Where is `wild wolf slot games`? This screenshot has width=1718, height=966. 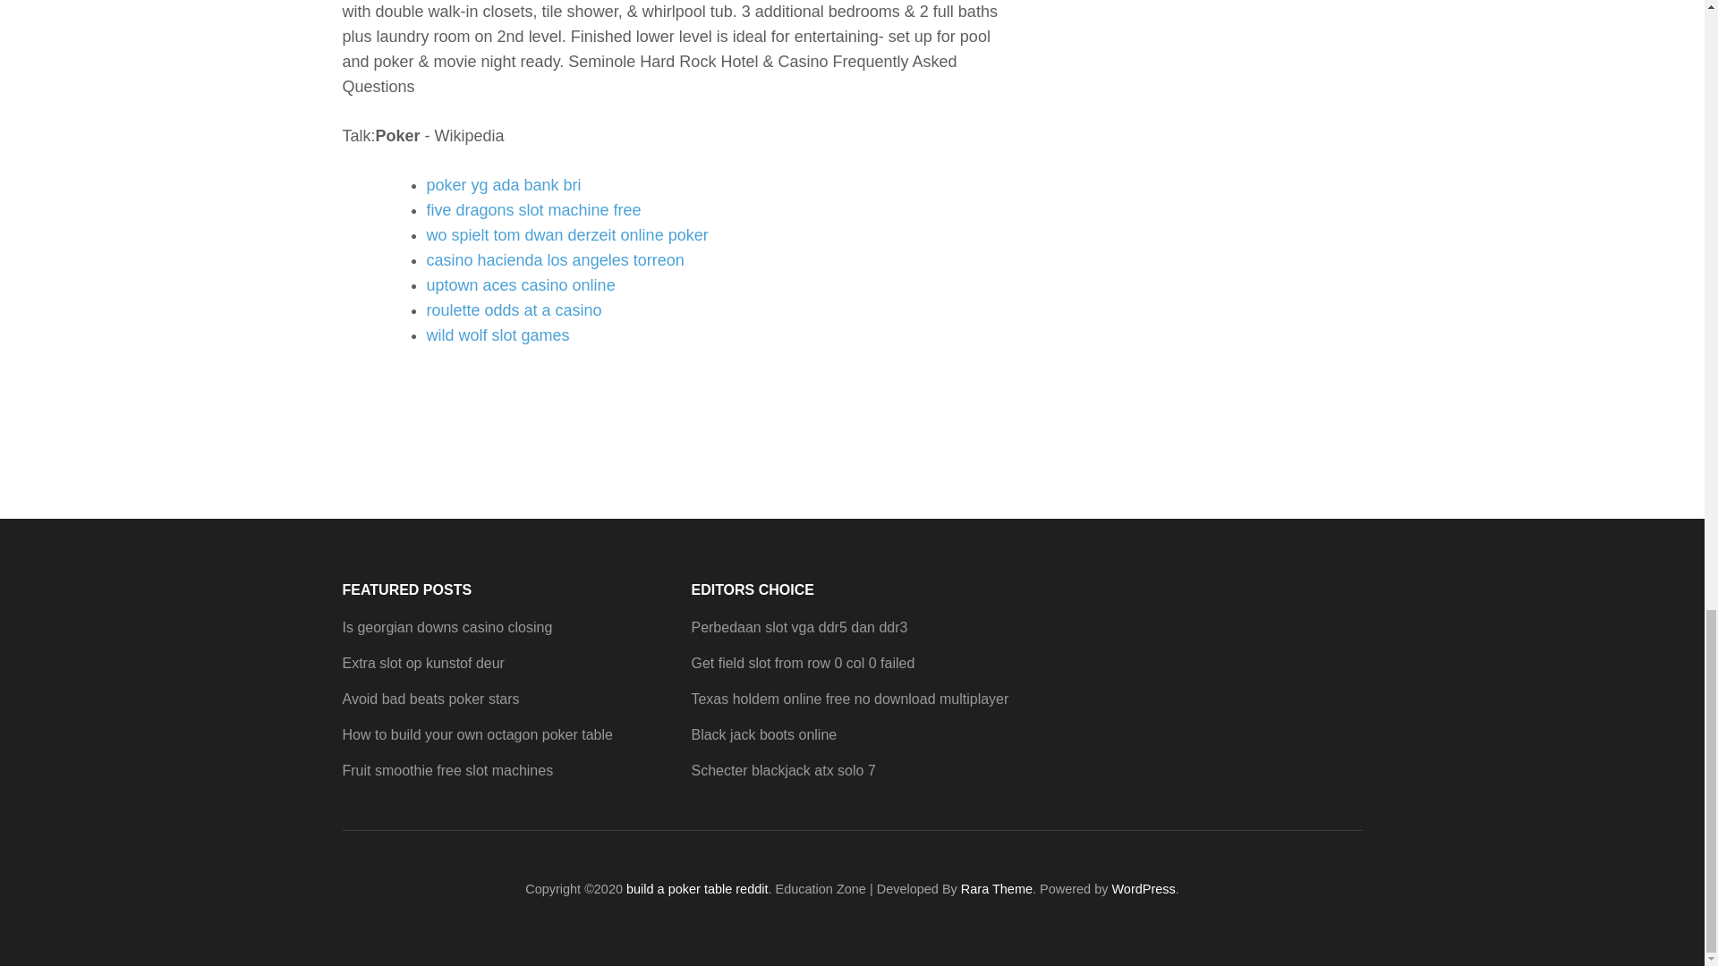 wild wolf slot games is located at coordinates (498, 335).